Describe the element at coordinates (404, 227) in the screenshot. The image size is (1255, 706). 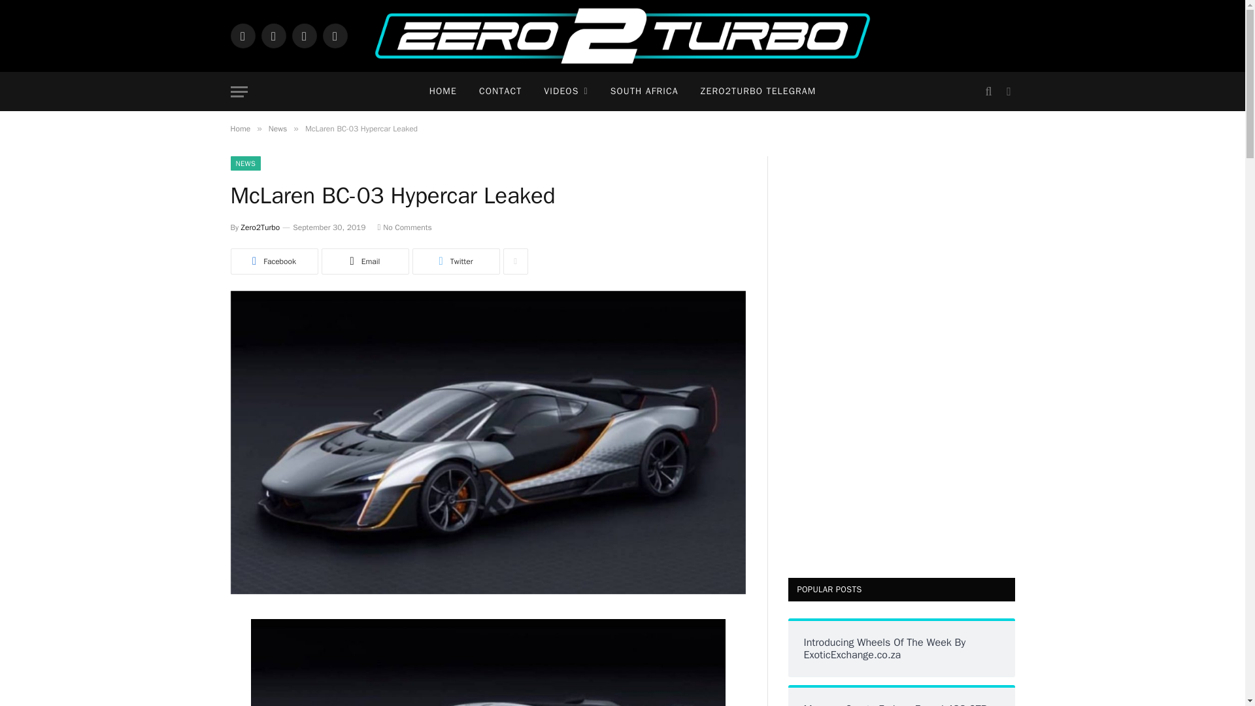
I see `No Comments` at that location.